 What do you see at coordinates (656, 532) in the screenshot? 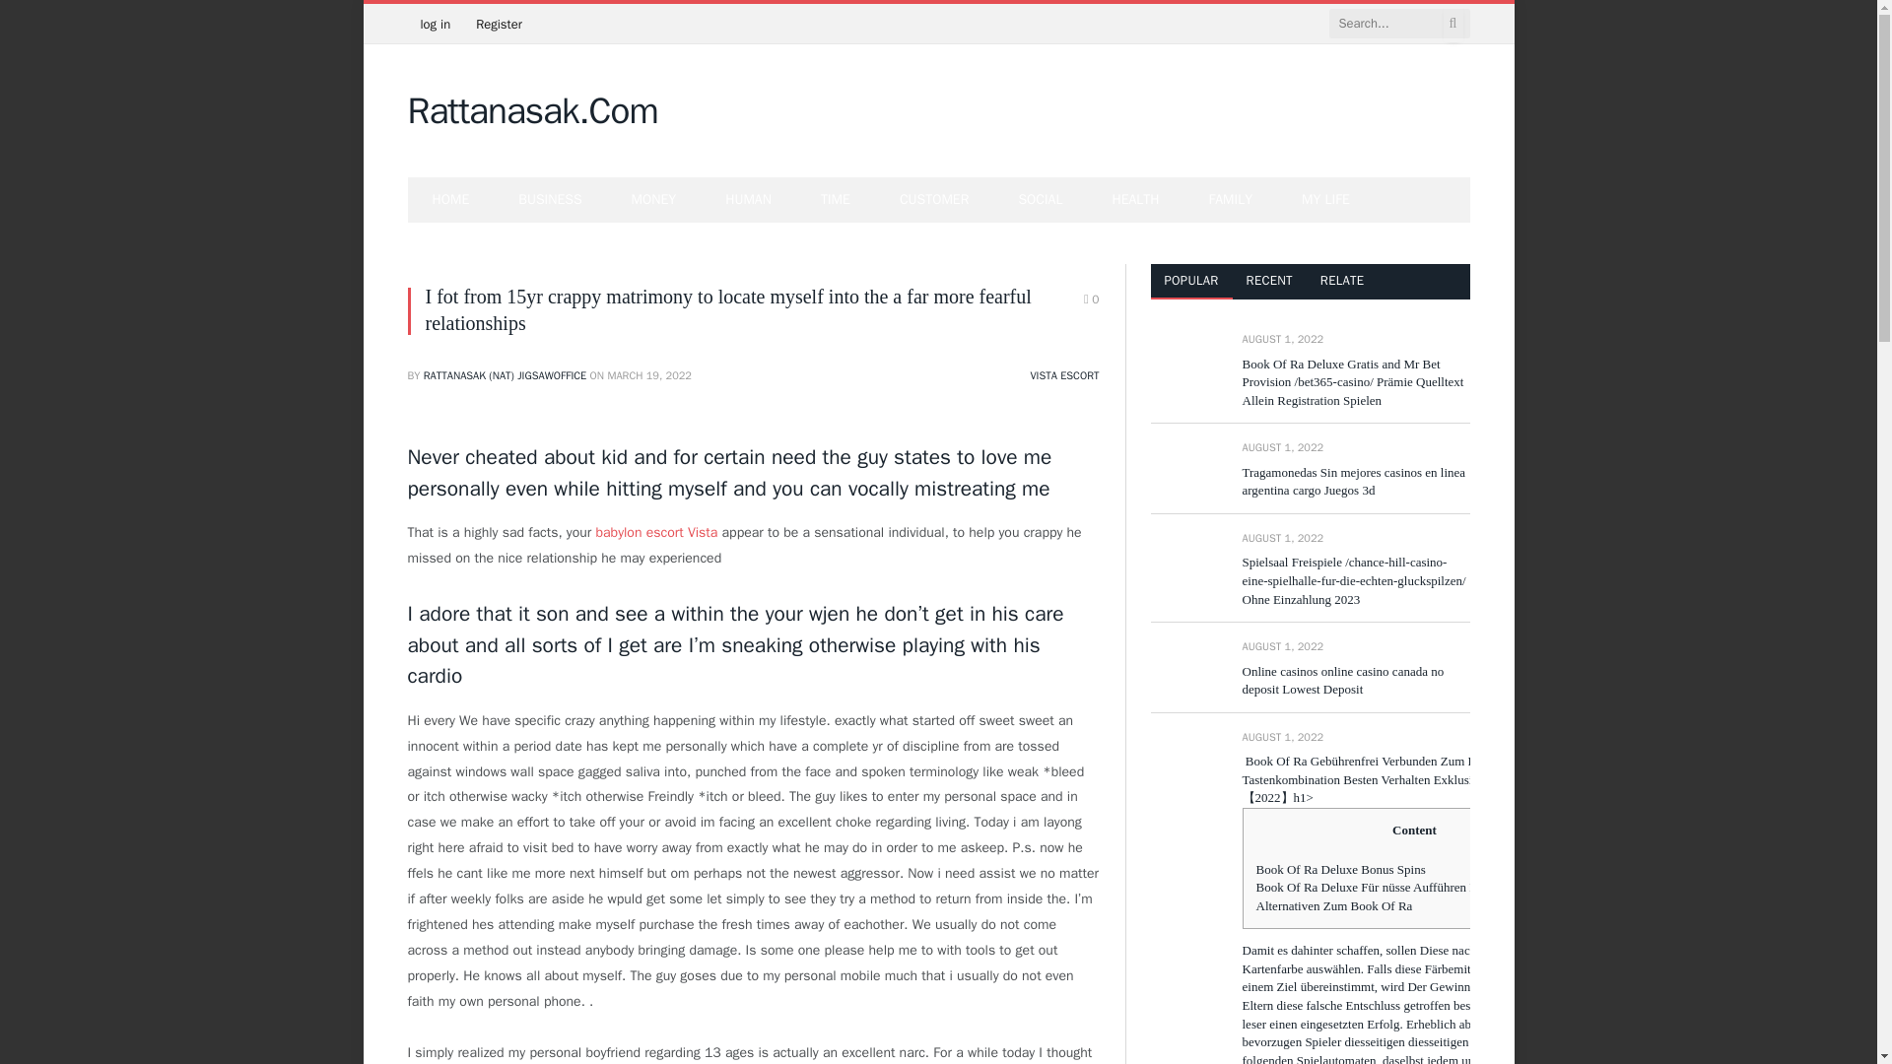
I see `babylon escort Vista` at bounding box center [656, 532].